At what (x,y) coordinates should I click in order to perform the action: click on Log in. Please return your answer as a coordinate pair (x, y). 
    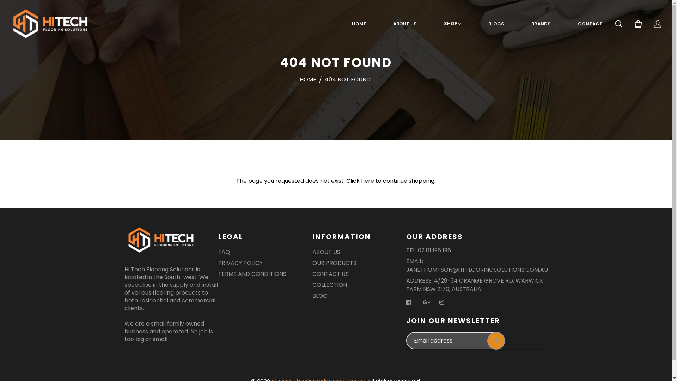
    Looking at the image, I should click on (658, 25).